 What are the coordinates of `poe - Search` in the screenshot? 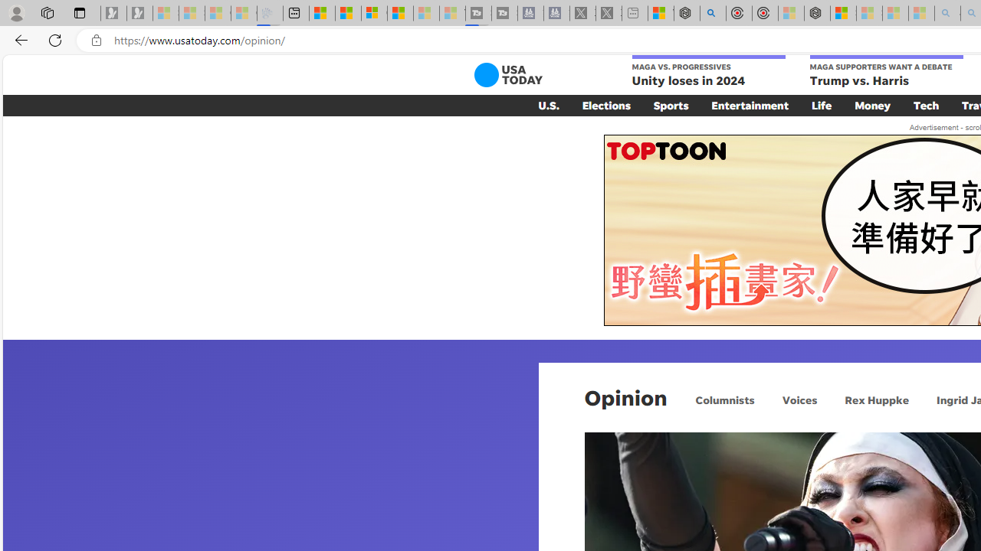 It's located at (713, 14).